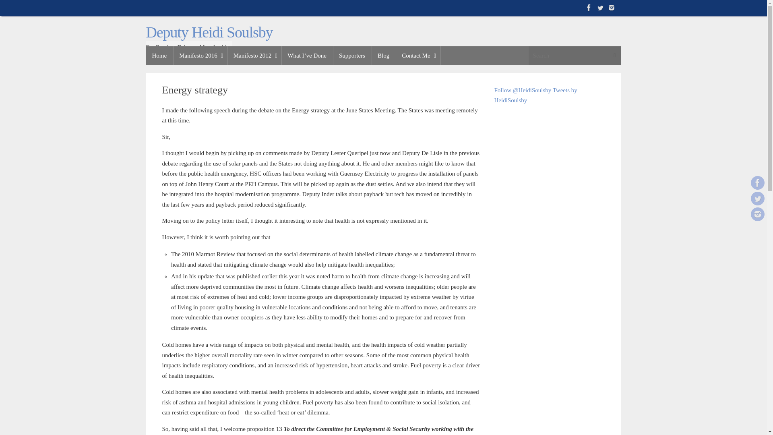 Image resolution: width=773 pixels, height=435 pixels. Describe the element at coordinates (757, 214) in the screenshot. I see `Heidi Soulsby` at that location.